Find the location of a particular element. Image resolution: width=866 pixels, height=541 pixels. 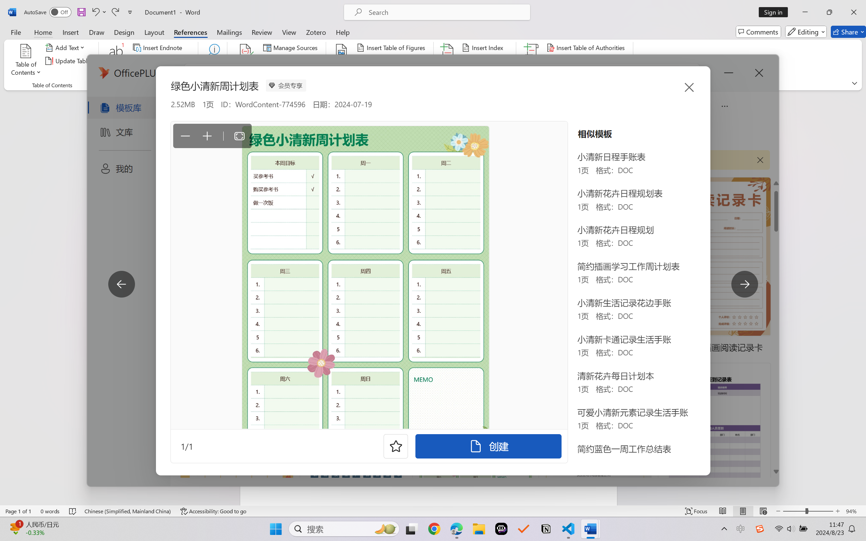

Editing is located at coordinates (806, 32).